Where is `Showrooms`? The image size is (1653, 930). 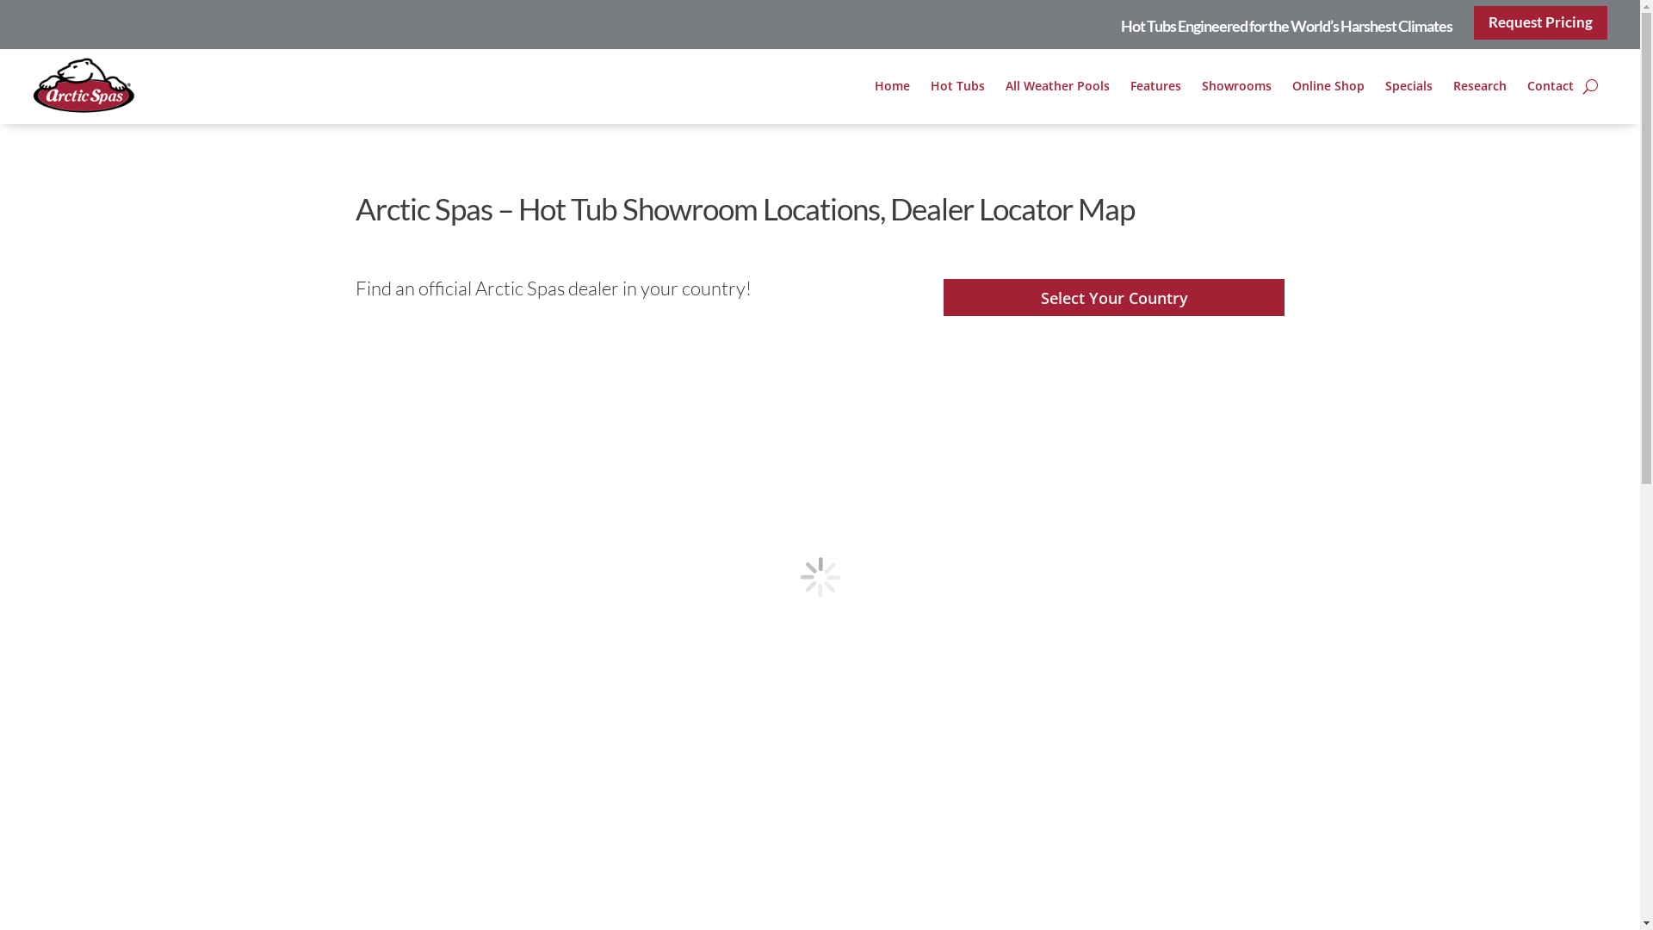
Showrooms is located at coordinates (1236, 90).